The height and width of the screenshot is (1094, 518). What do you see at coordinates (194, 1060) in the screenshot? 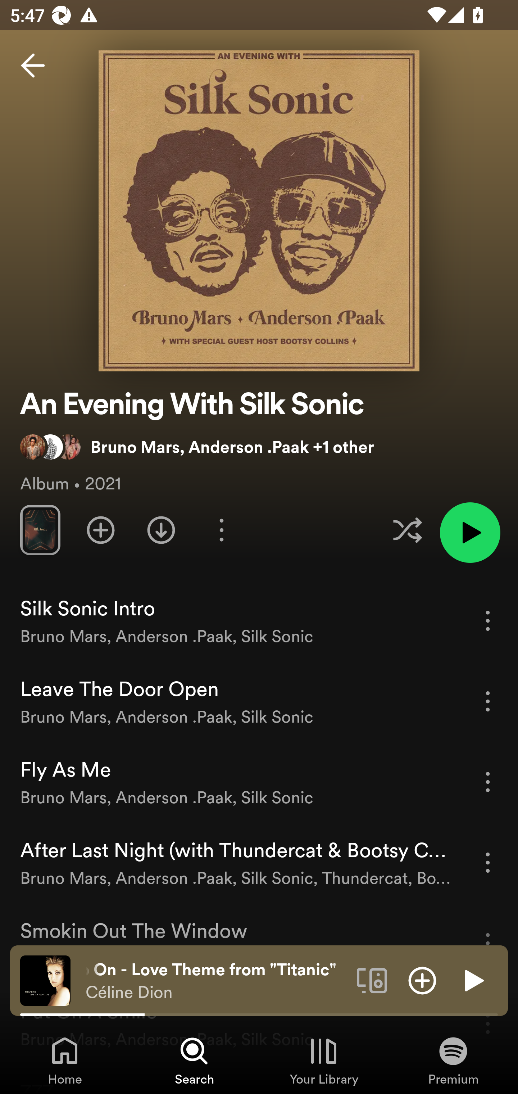
I see `Search, Tab 2 of 4 Search Search` at bounding box center [194, 1060].